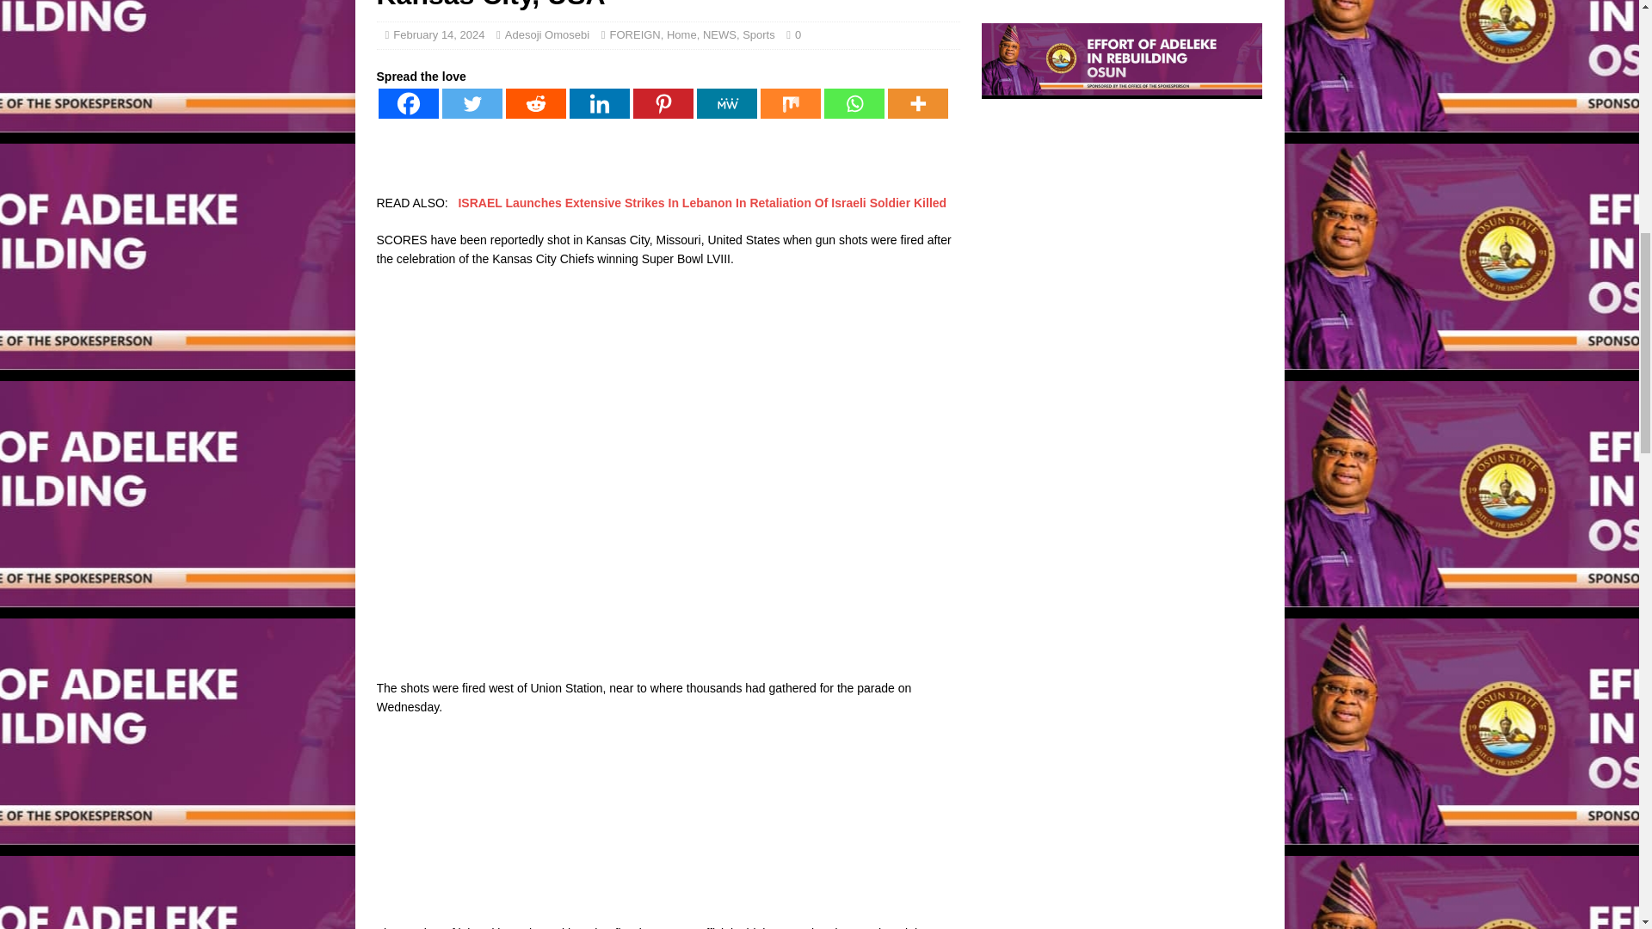 The height and width of the screenshot is (929, 1652). What do you see at coordinates (547, 34) in the screenshot?
I see `Adesoji Omosebi` at bounding box center [547, 34].